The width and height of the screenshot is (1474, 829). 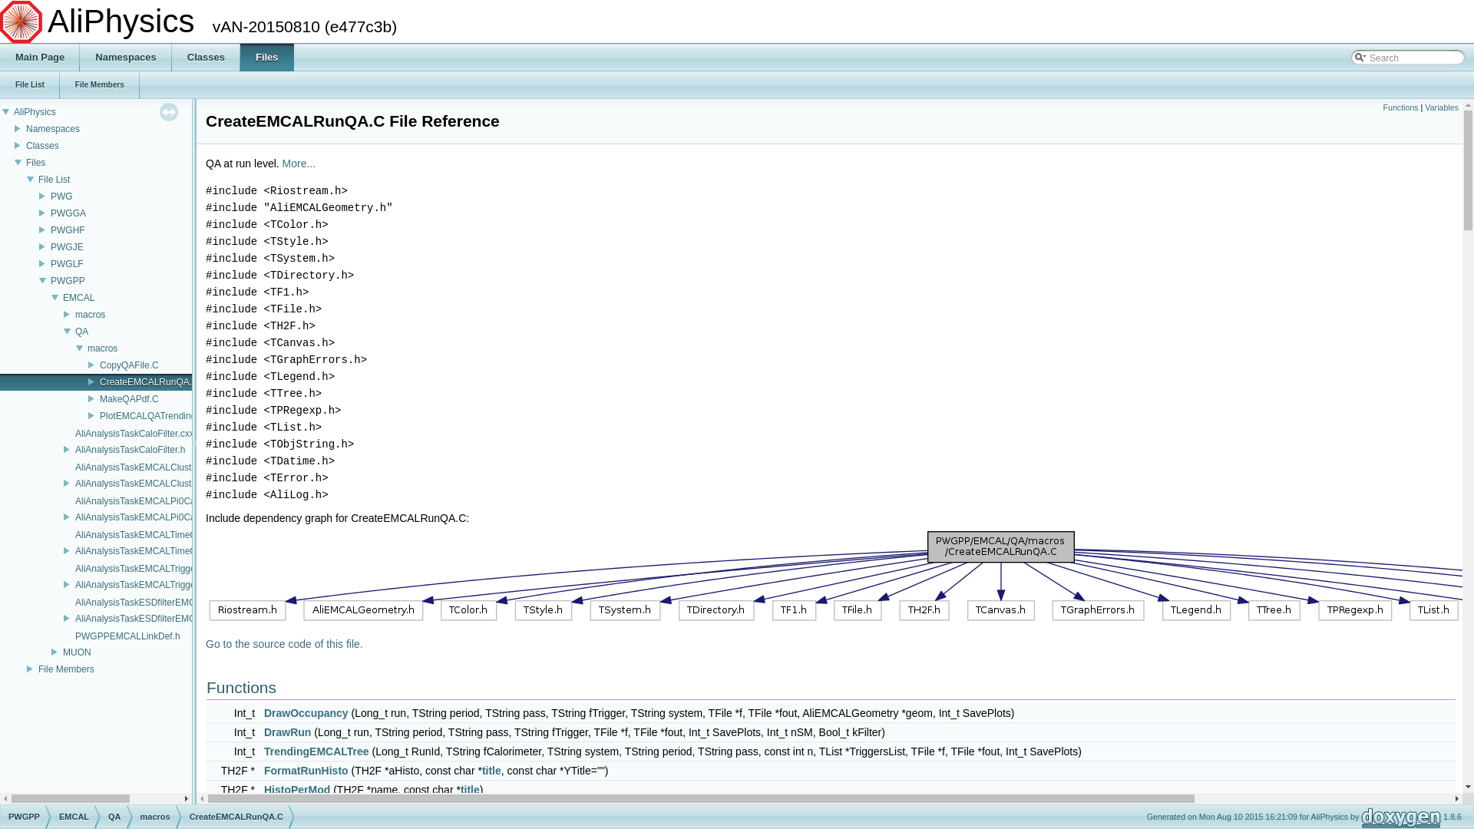 What do you see at coordinates (61, 197) in the screenshot?
I see `PWG` at bounding box center [61, 197].